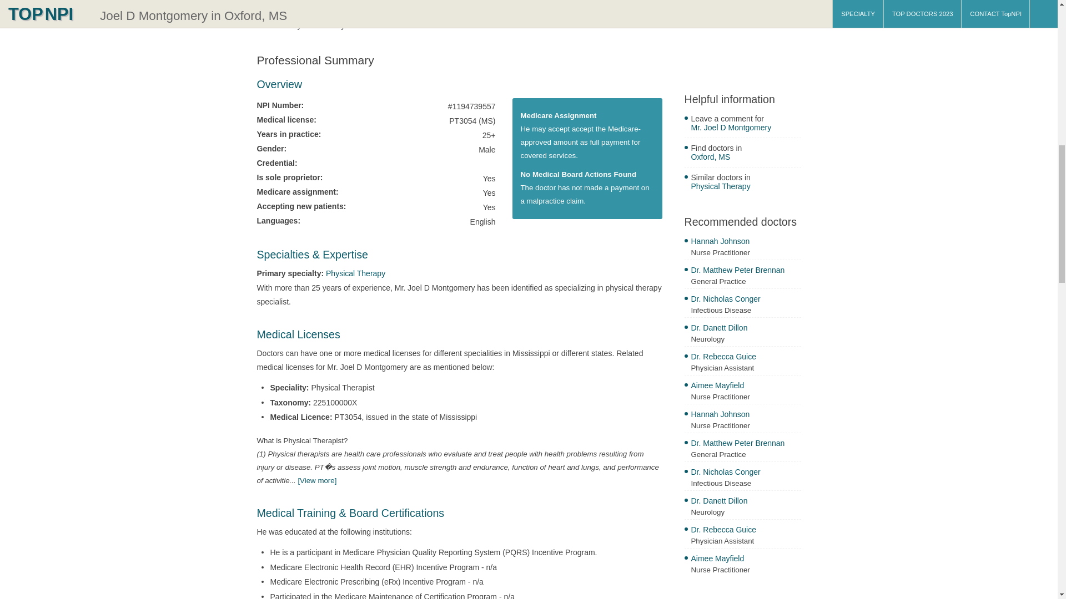 This screenshot has height=599, width=1066. I want to click on Aimee Mayfield, so click(745, 387).